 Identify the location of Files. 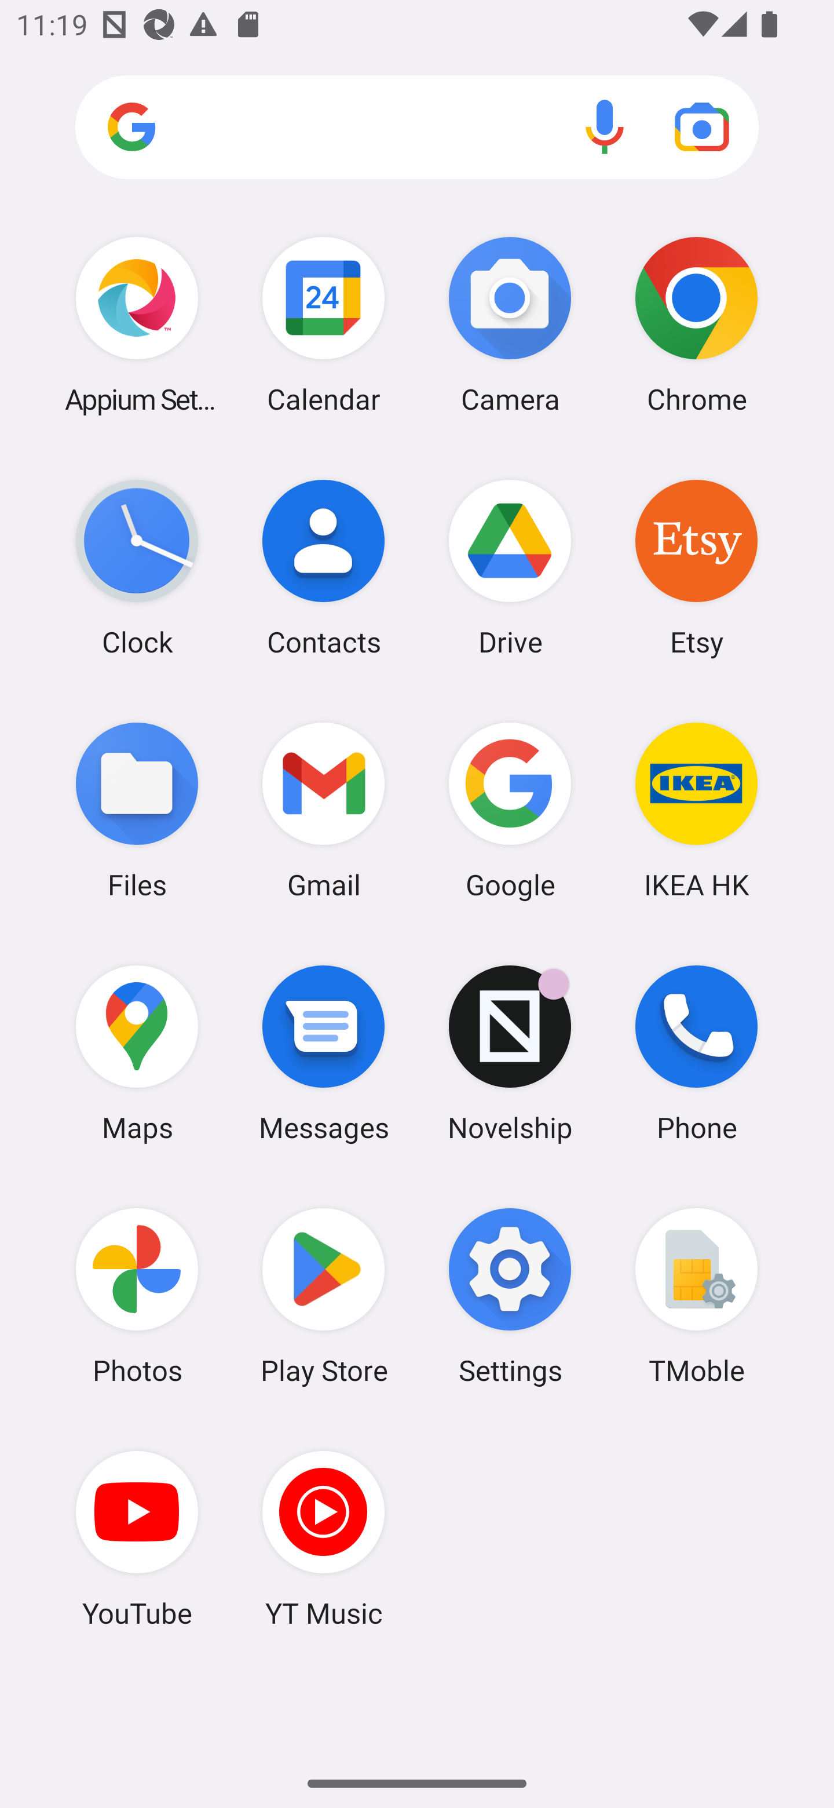
(137, 810).